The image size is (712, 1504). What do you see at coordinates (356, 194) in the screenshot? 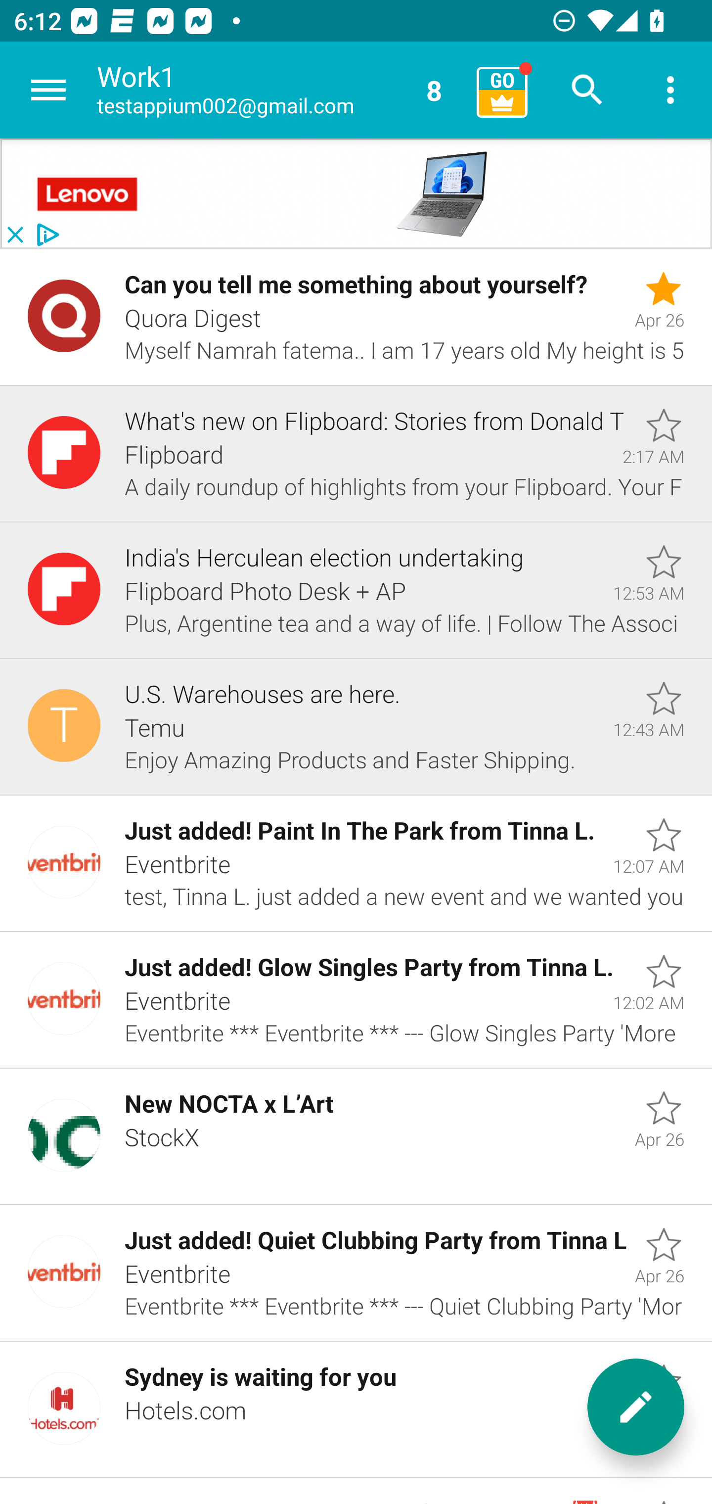
I see `privacy_small close_button      ` at bounding box center [356, 194].